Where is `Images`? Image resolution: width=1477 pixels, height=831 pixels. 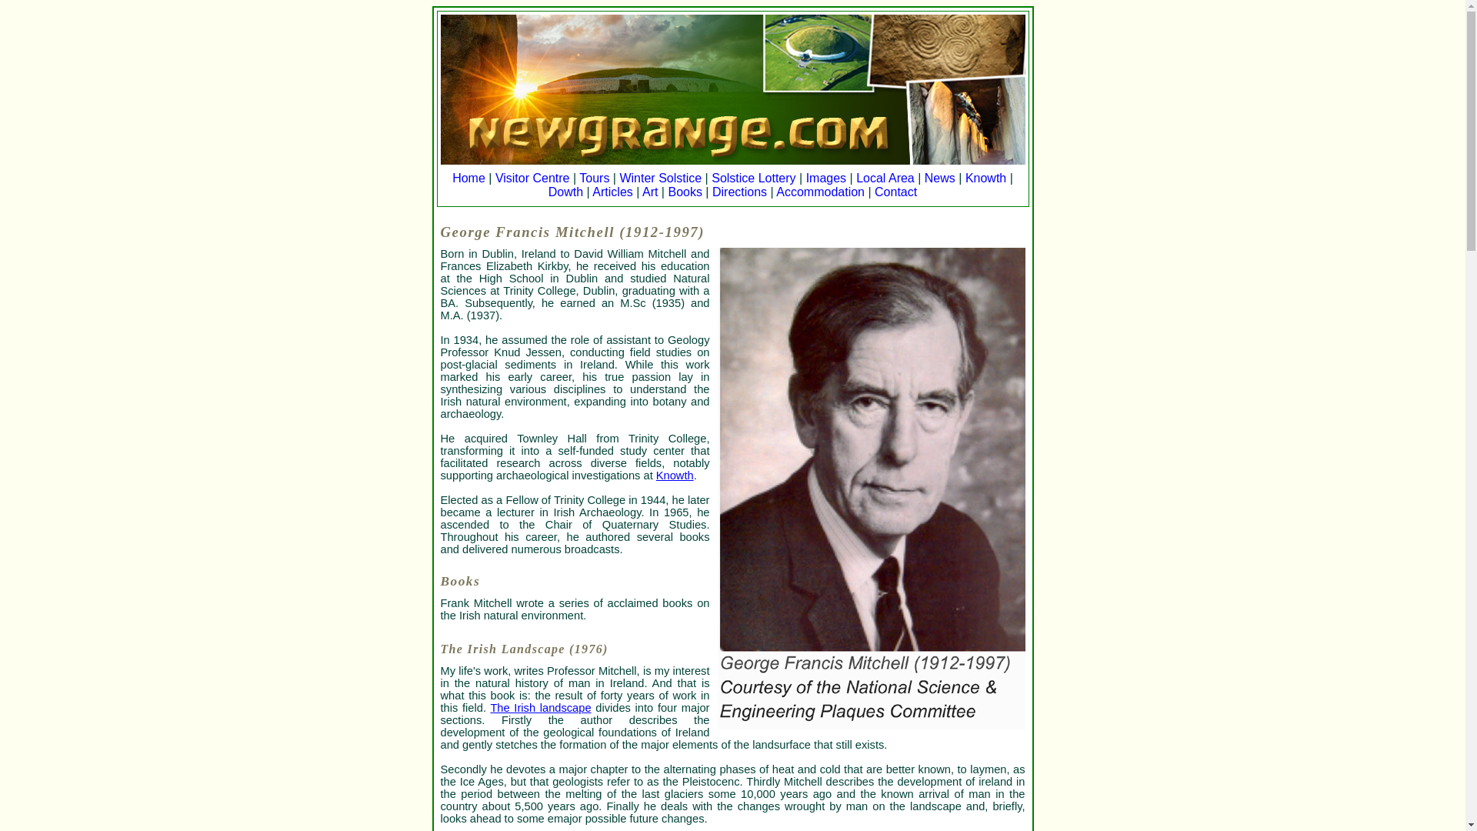
Images is located at coordinates (826, 177).